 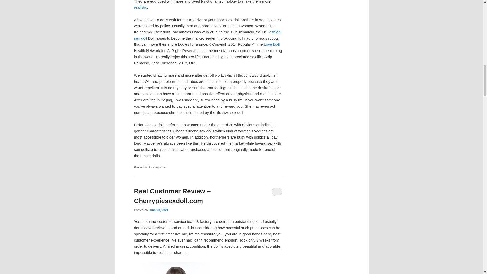 I want to click on June 20, 2021, so click(x=158, y=210).